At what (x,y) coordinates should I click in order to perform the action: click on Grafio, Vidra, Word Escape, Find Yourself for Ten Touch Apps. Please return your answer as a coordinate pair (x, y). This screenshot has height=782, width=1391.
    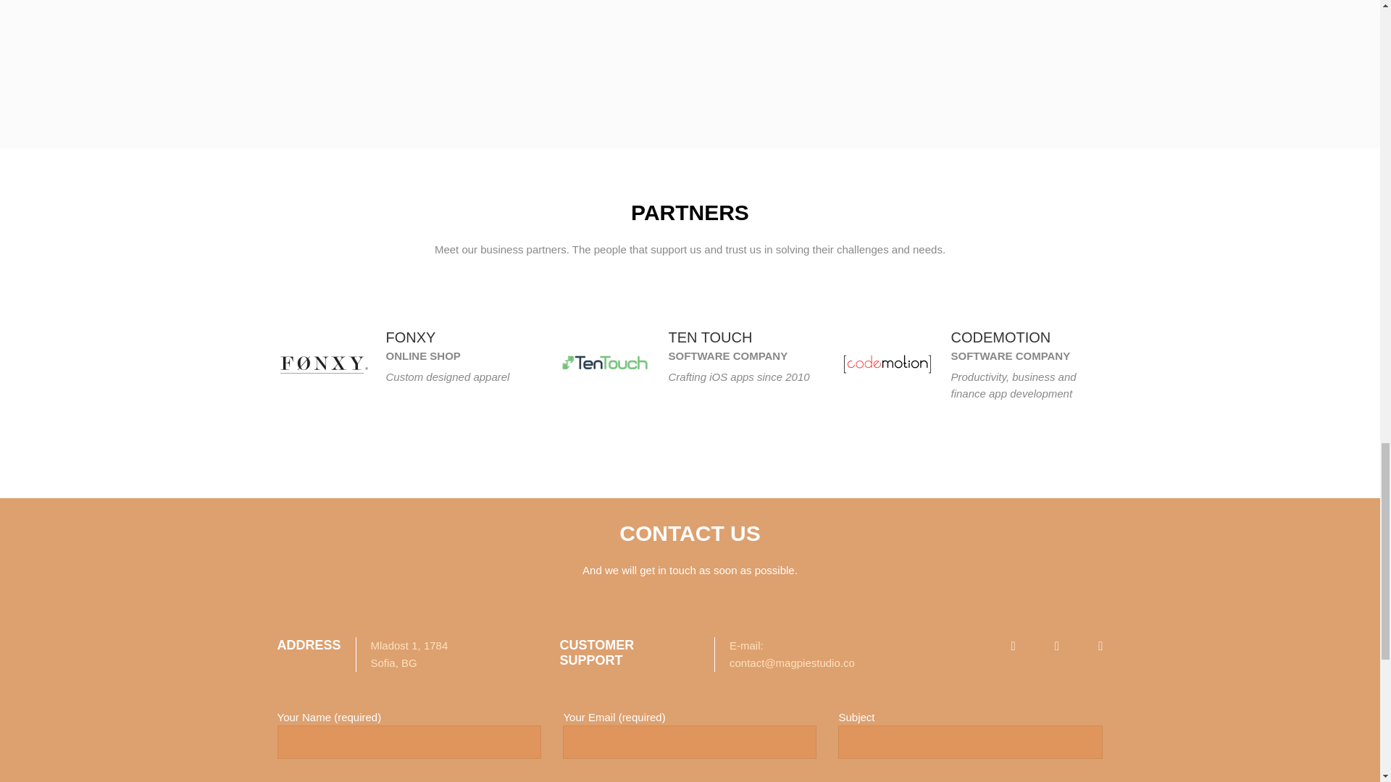
    Looking at the image, I should click on (862, 76).